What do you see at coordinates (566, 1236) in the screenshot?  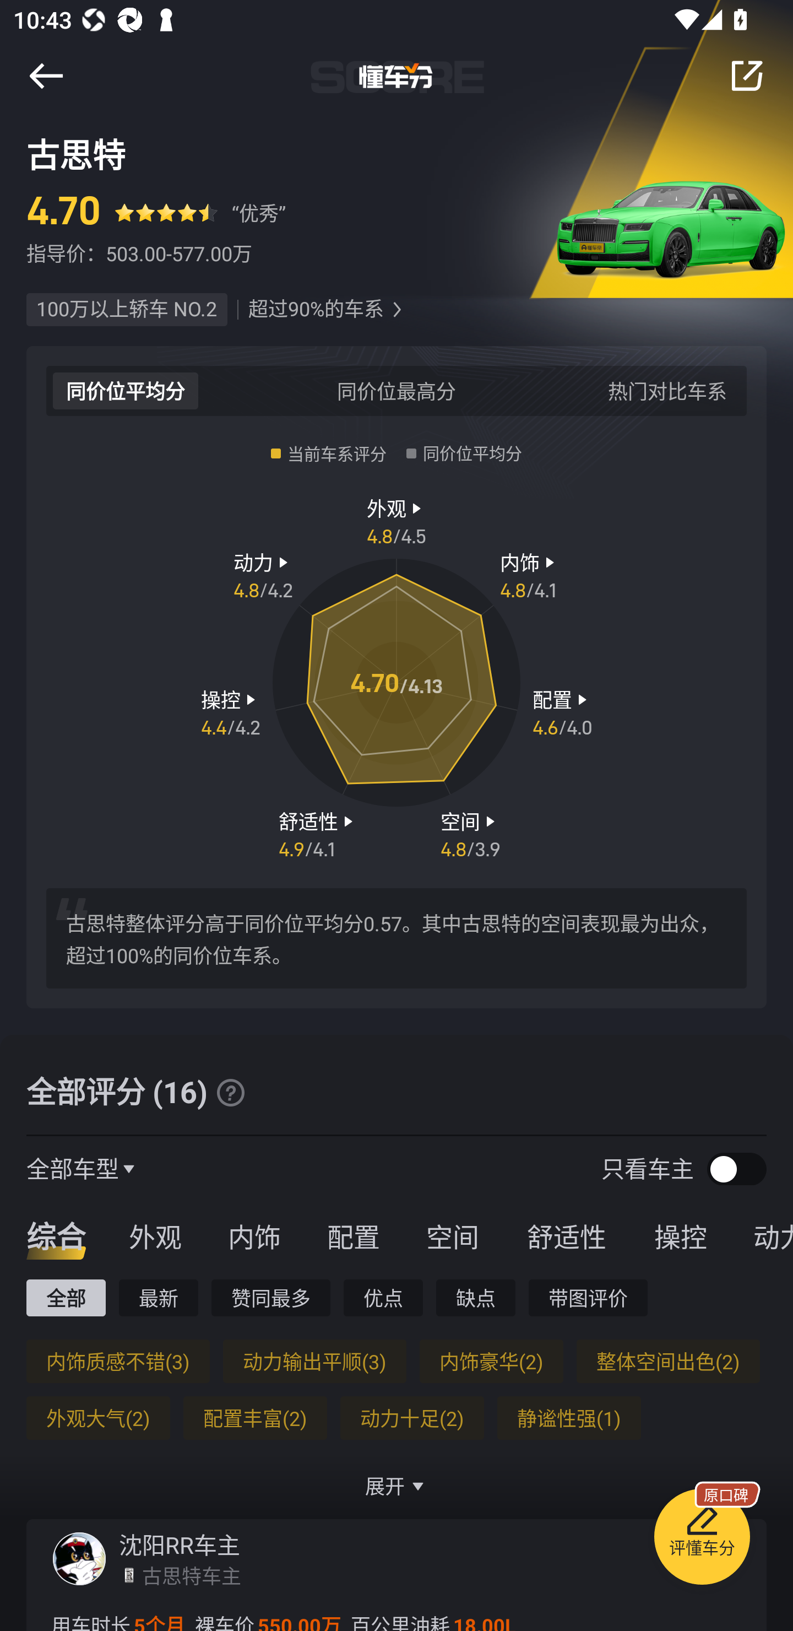 I see `舒适性` at bounding box center [566, 1236].